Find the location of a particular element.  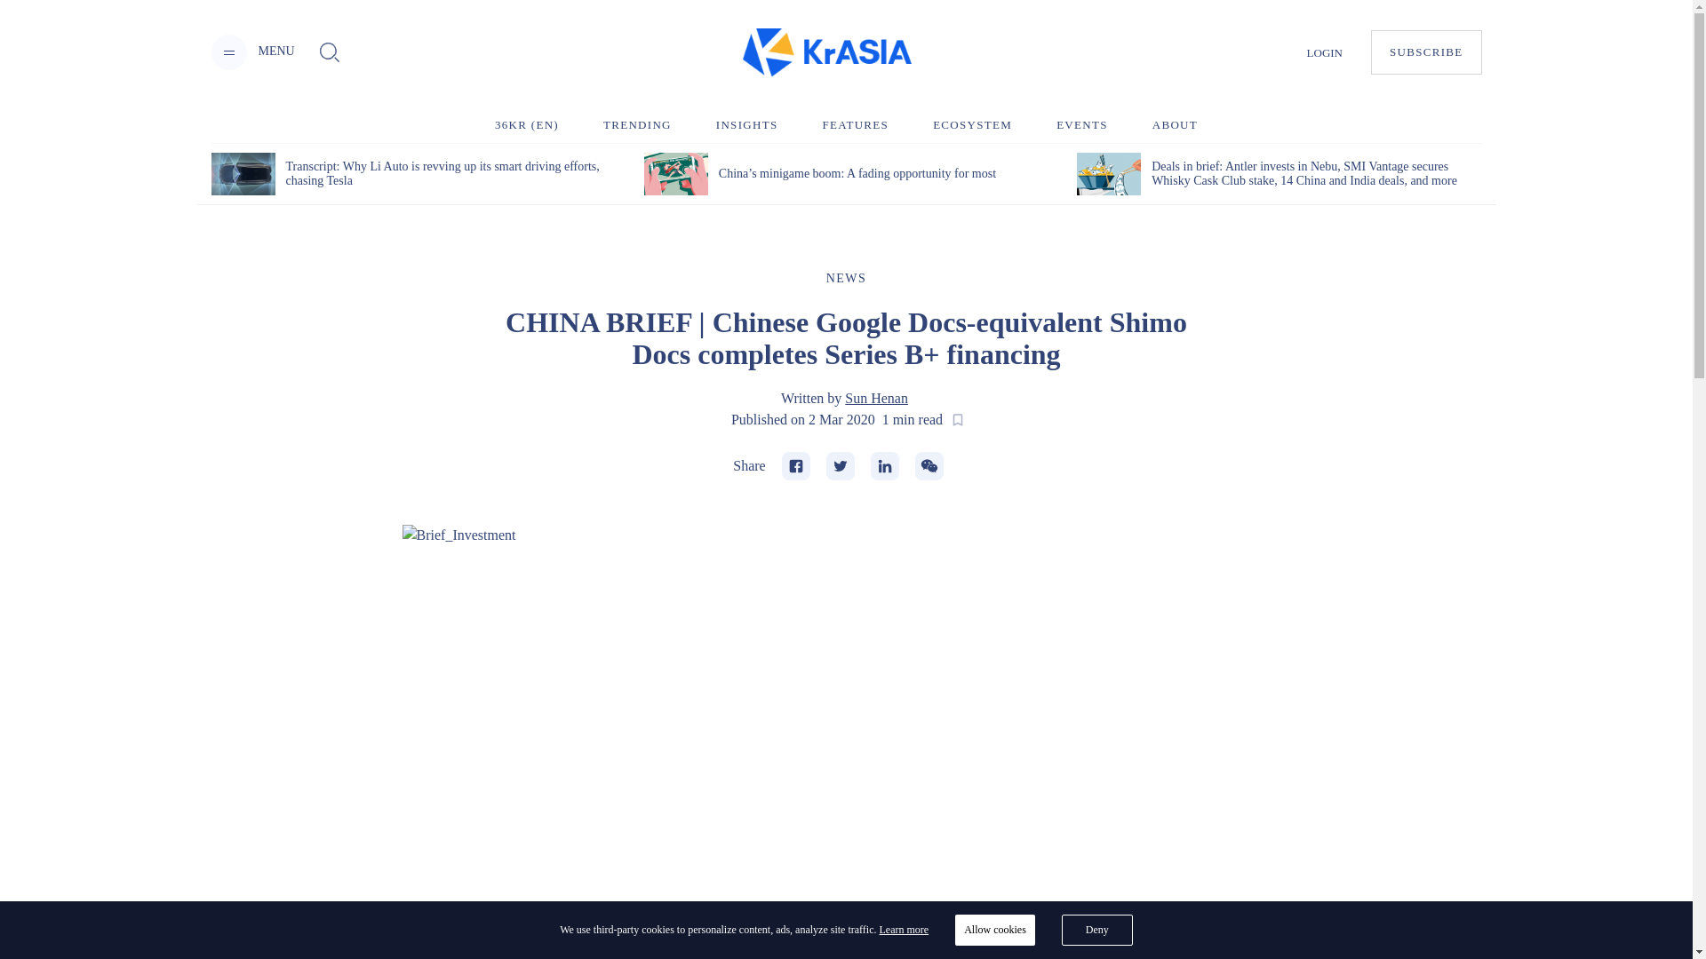

NEWS is located at coordinates (846, 277).